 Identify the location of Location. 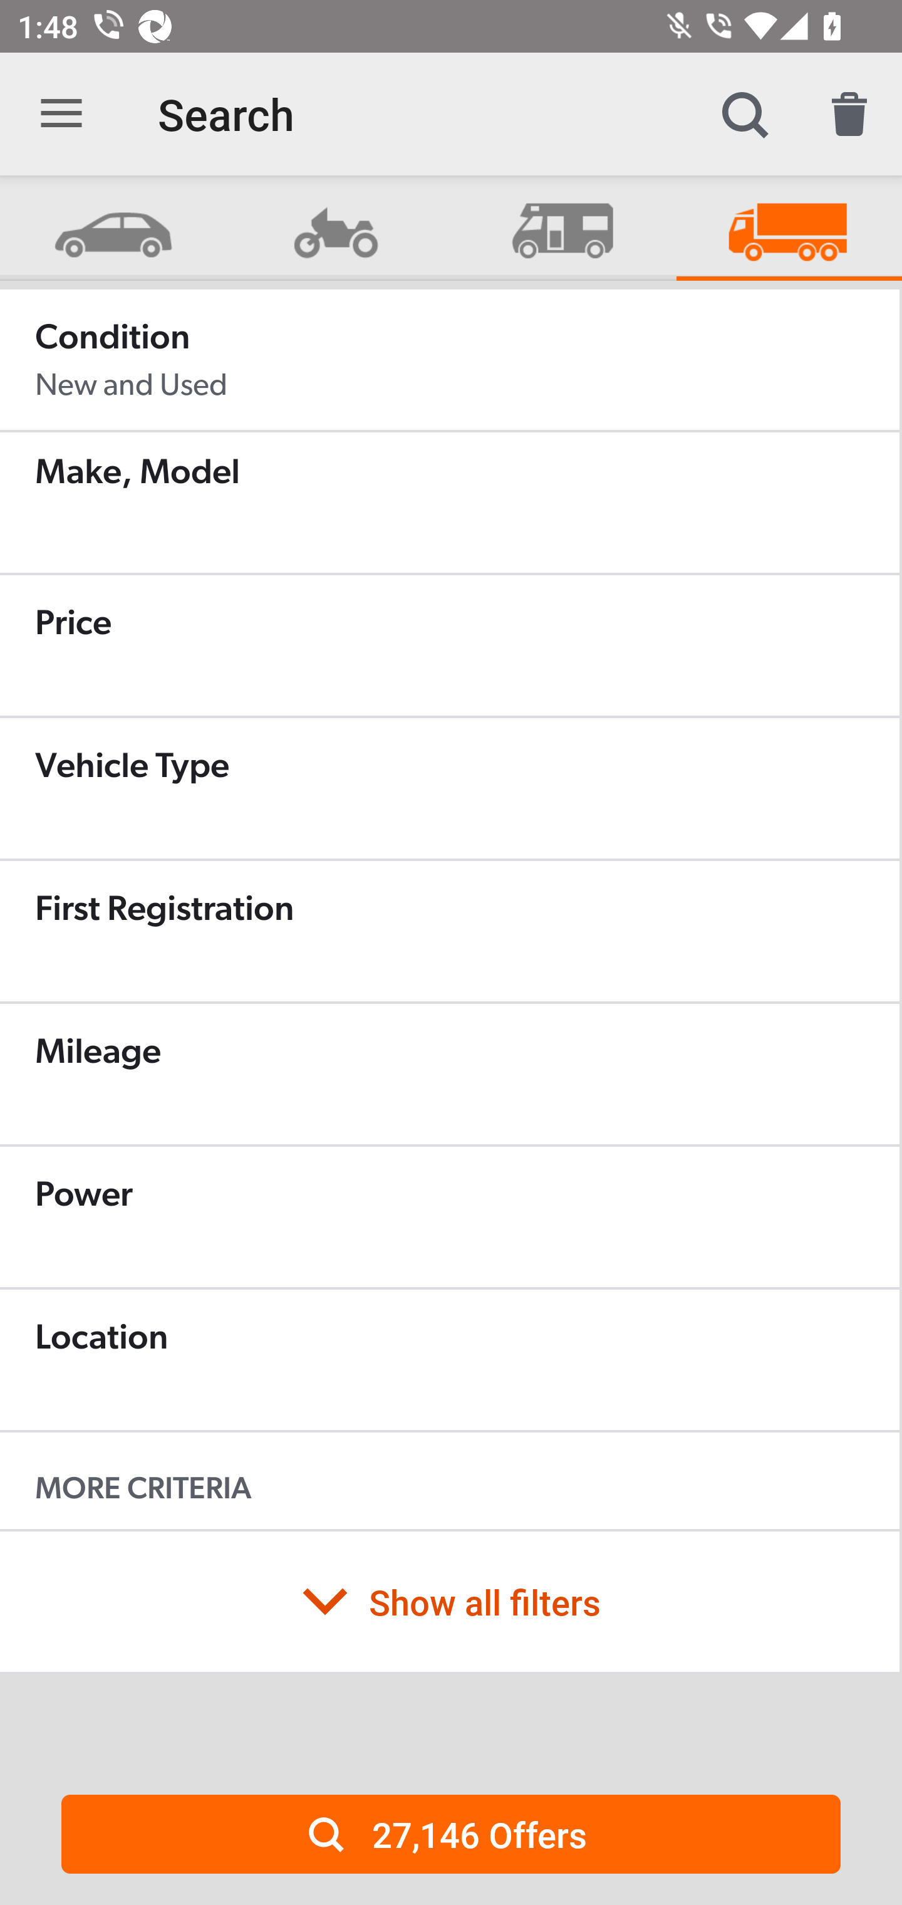
(450, 1360).